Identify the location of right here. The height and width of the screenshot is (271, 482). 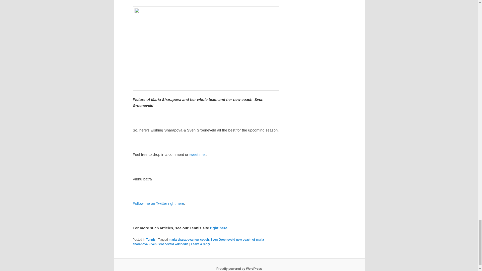
(219, 228).